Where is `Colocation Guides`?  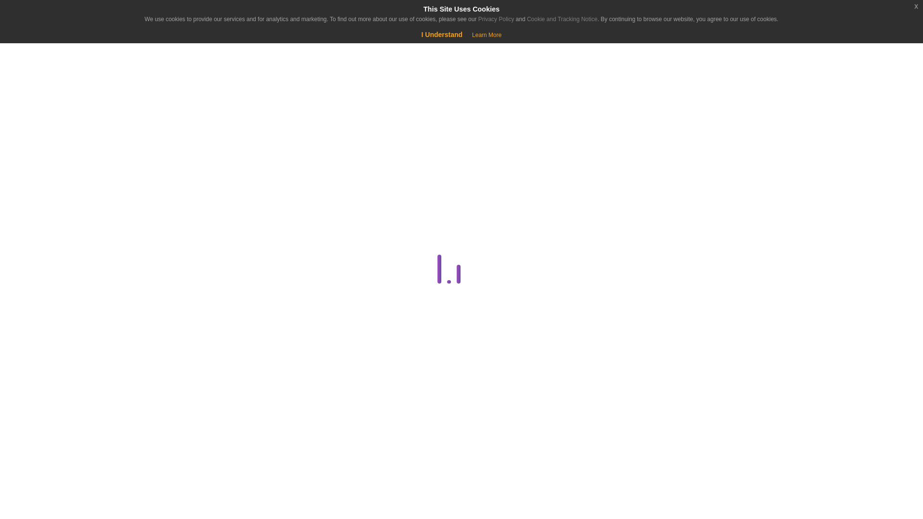
Colocation Guides is located at coordinates (180, 244).